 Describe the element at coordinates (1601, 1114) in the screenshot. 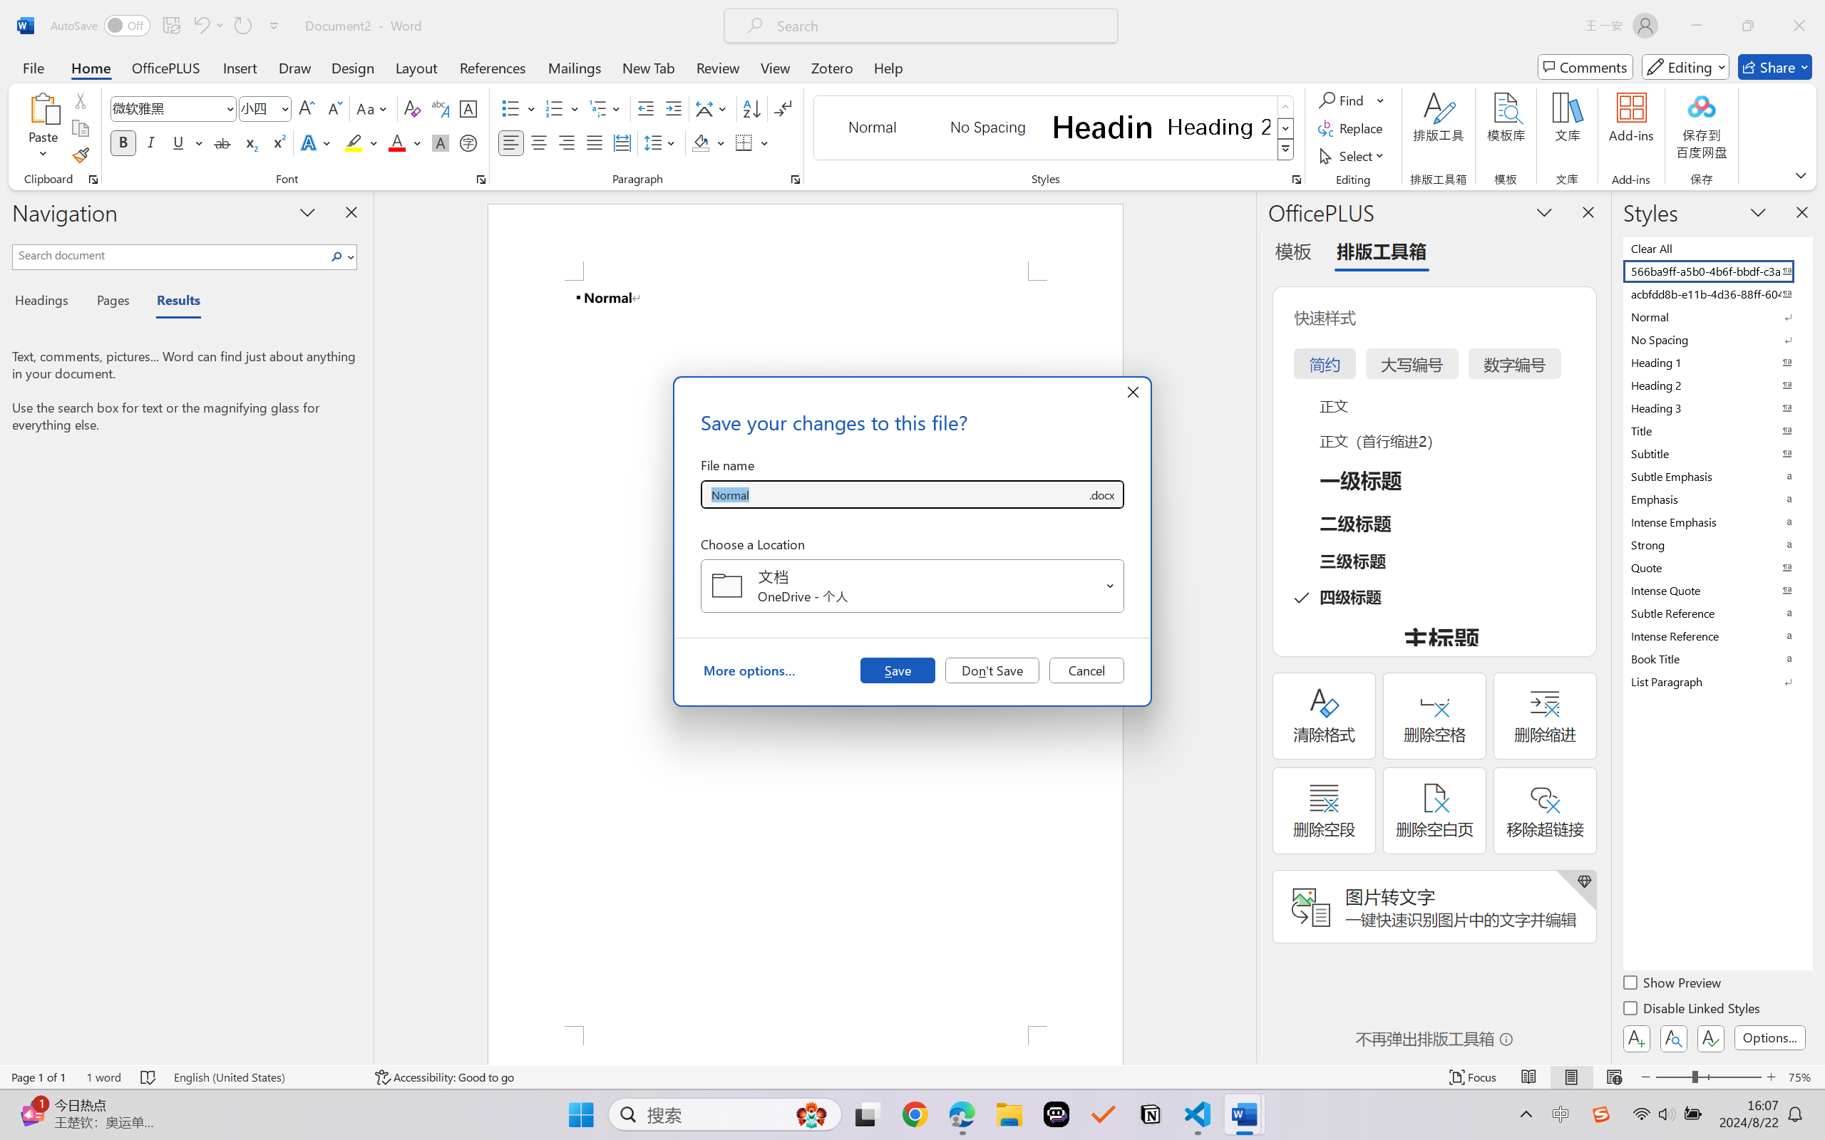

I see `Class: Image` at that location.